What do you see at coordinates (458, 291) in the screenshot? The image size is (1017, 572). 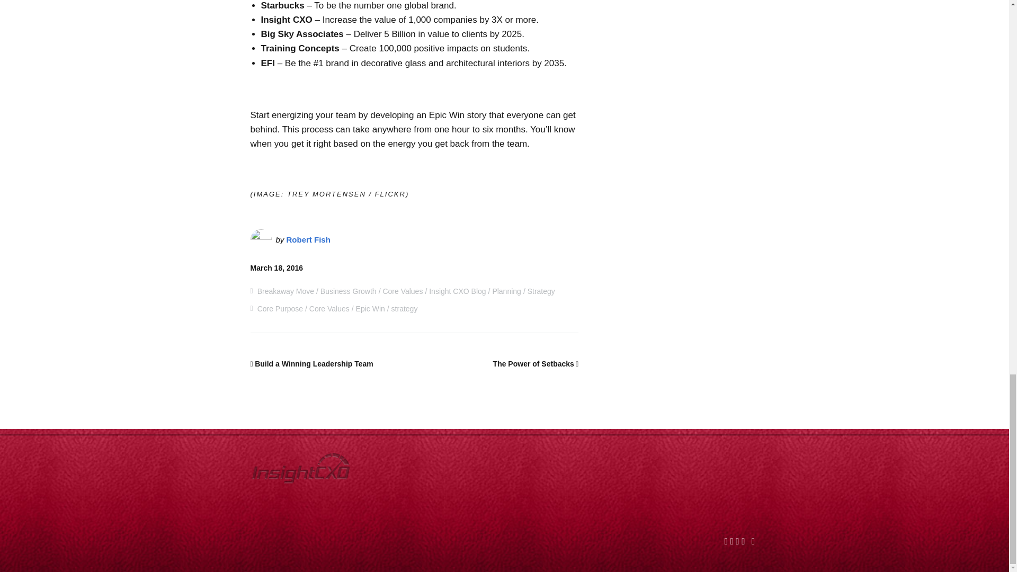 I see `Insight CXO Blog` at bounding box center [458, 291].